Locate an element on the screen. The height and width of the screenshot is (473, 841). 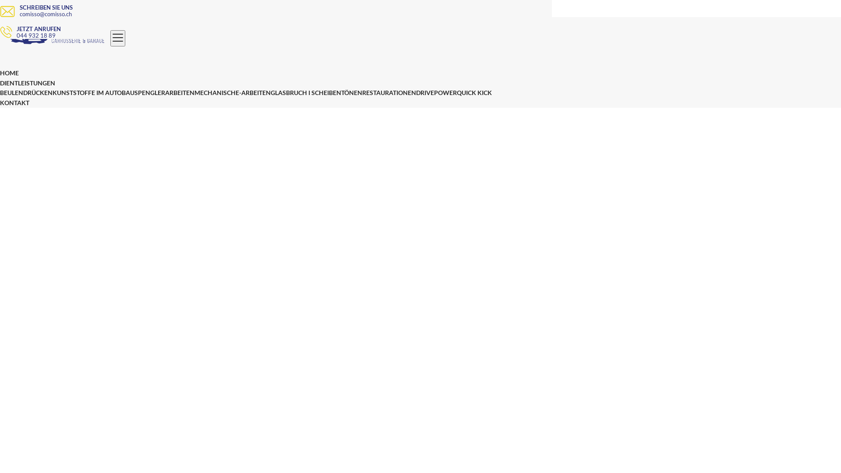
KUNSTSTOFFE IM AUTOBAU is located at coordinates (94, 93).